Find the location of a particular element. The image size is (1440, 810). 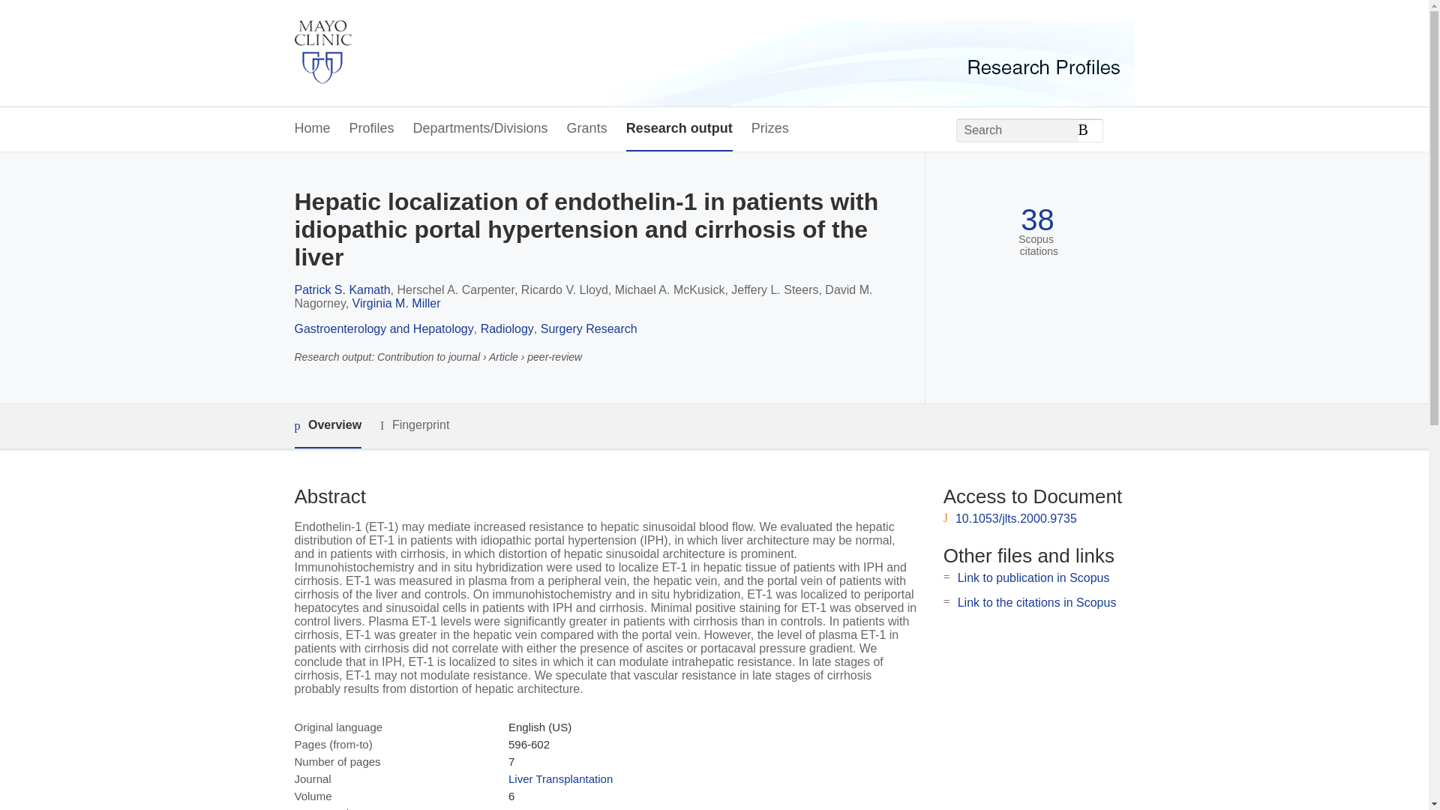

Grants is located at coordinates (587, 129).